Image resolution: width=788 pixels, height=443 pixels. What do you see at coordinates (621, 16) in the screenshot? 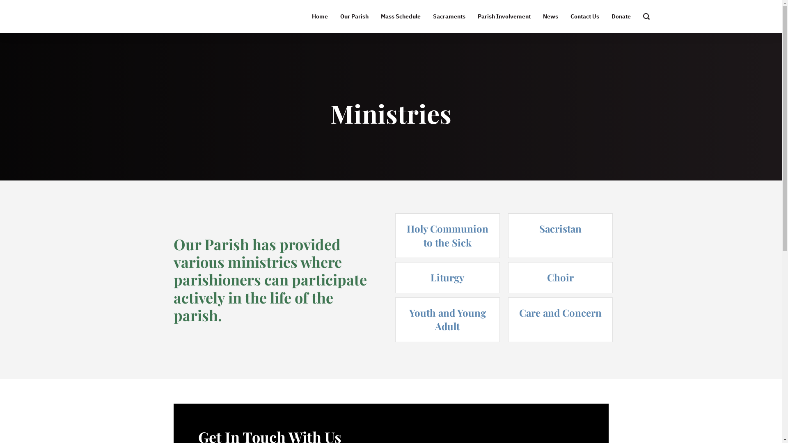
I see `Donate` at bounding box center [621, 16].